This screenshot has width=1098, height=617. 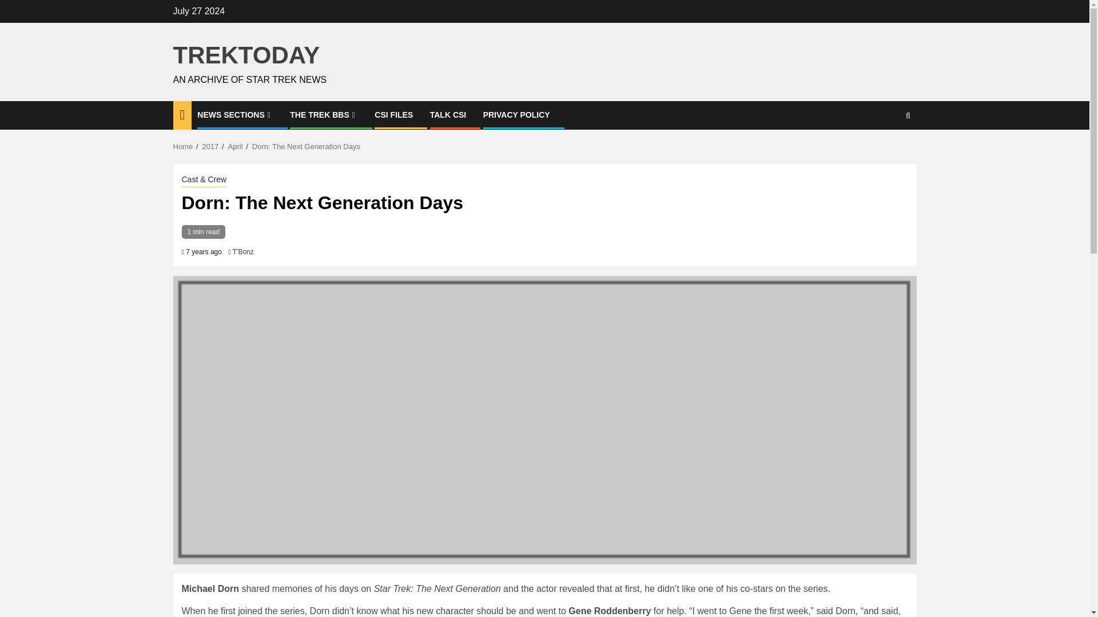 I want to click on THE TREK BBS, so click(x=324, y=115).